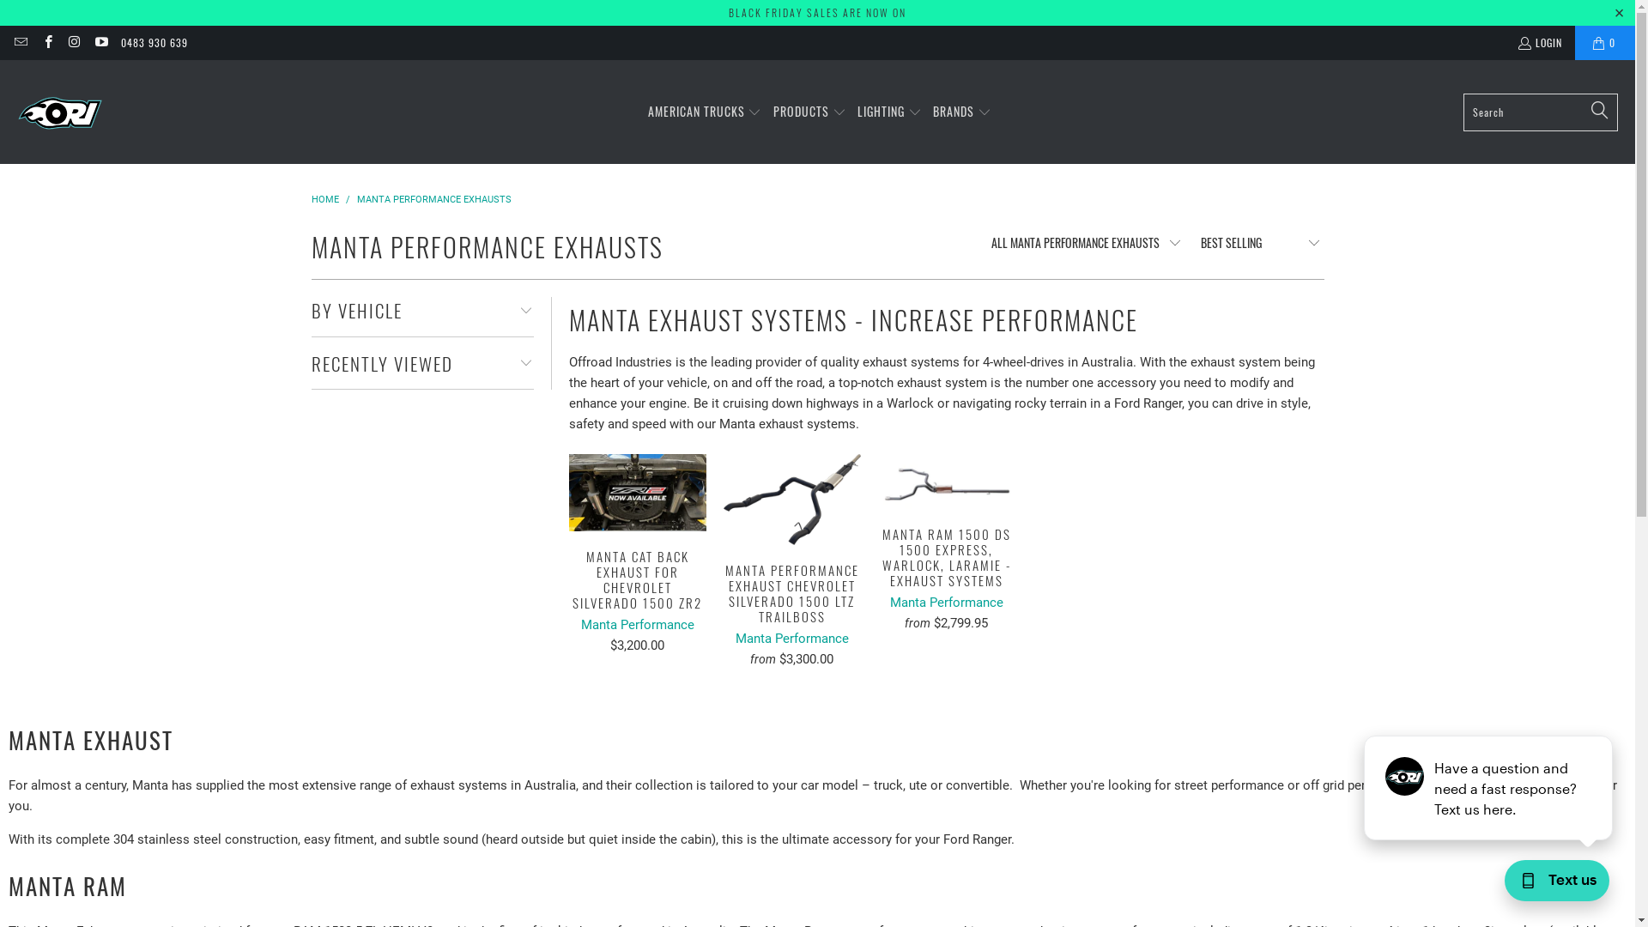 Image resolution: width=1648 pixels, height=927 pixels. What do you see at coordinates (434, 199) in the screenshot?
I see `MANTA PERFORMANCE EXHAUSTS` at bounding box center [434, 199].